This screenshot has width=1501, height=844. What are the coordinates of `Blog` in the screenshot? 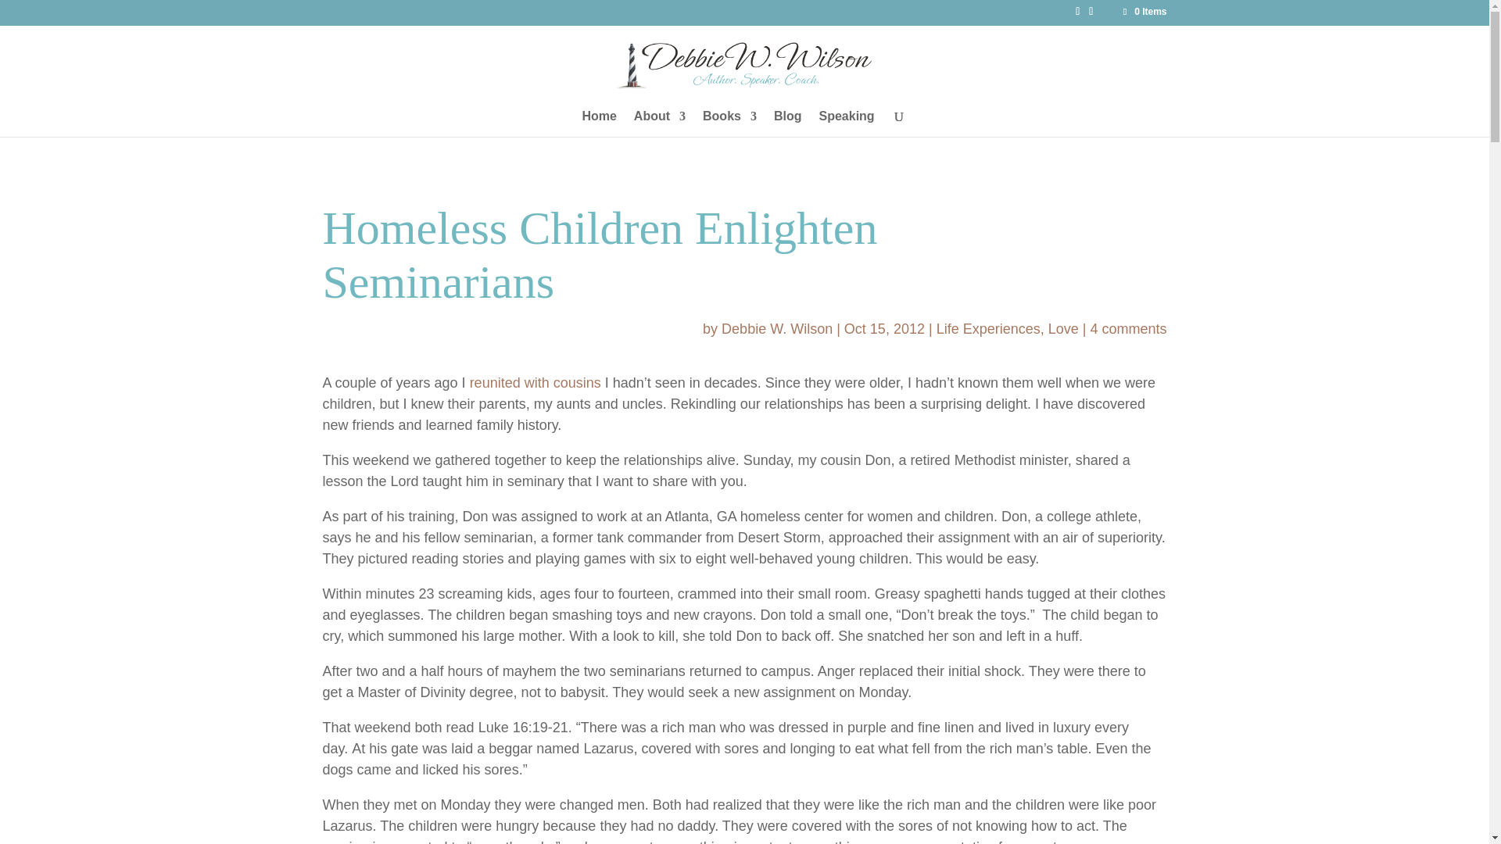 It's located at (788, 123).